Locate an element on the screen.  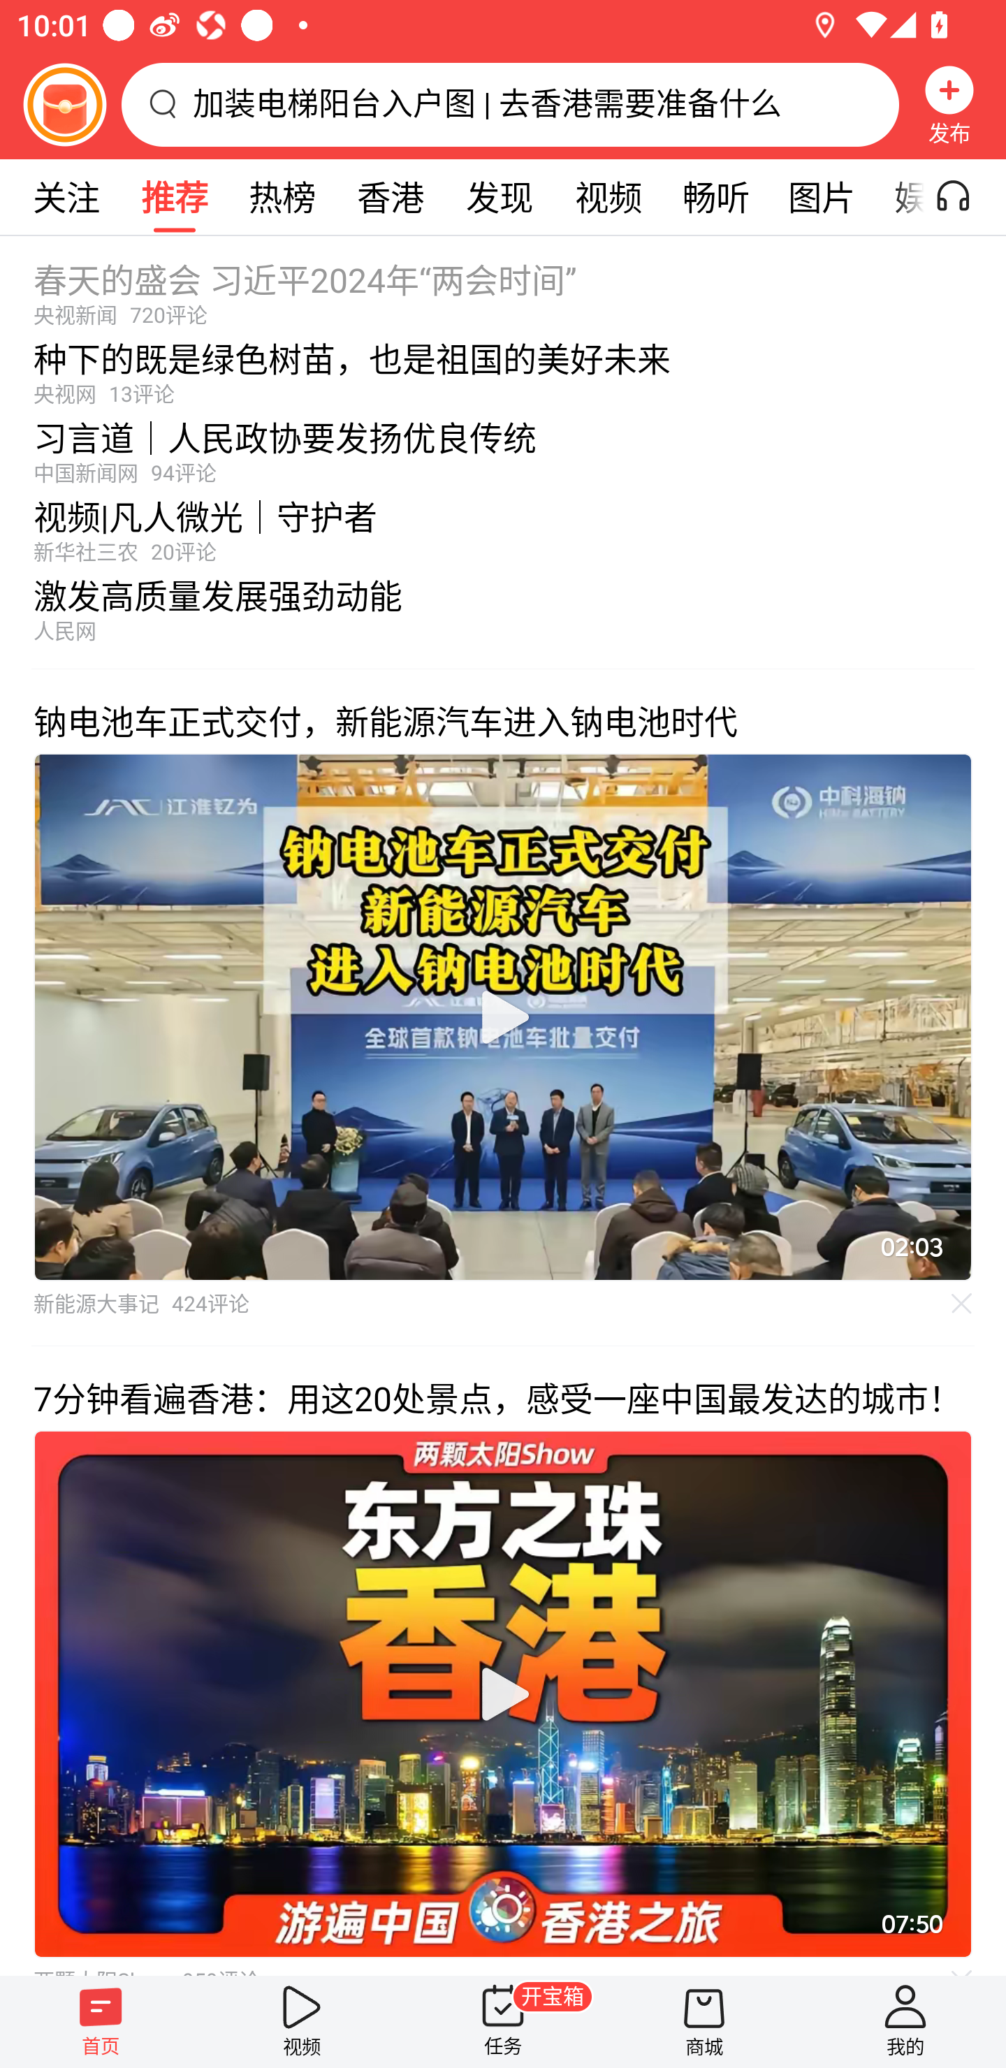
首页 is located at coordinates (101, 2021).